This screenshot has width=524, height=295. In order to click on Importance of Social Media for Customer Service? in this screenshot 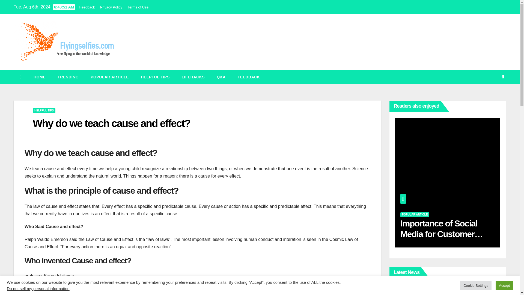, I will do `click(442, 234)`.